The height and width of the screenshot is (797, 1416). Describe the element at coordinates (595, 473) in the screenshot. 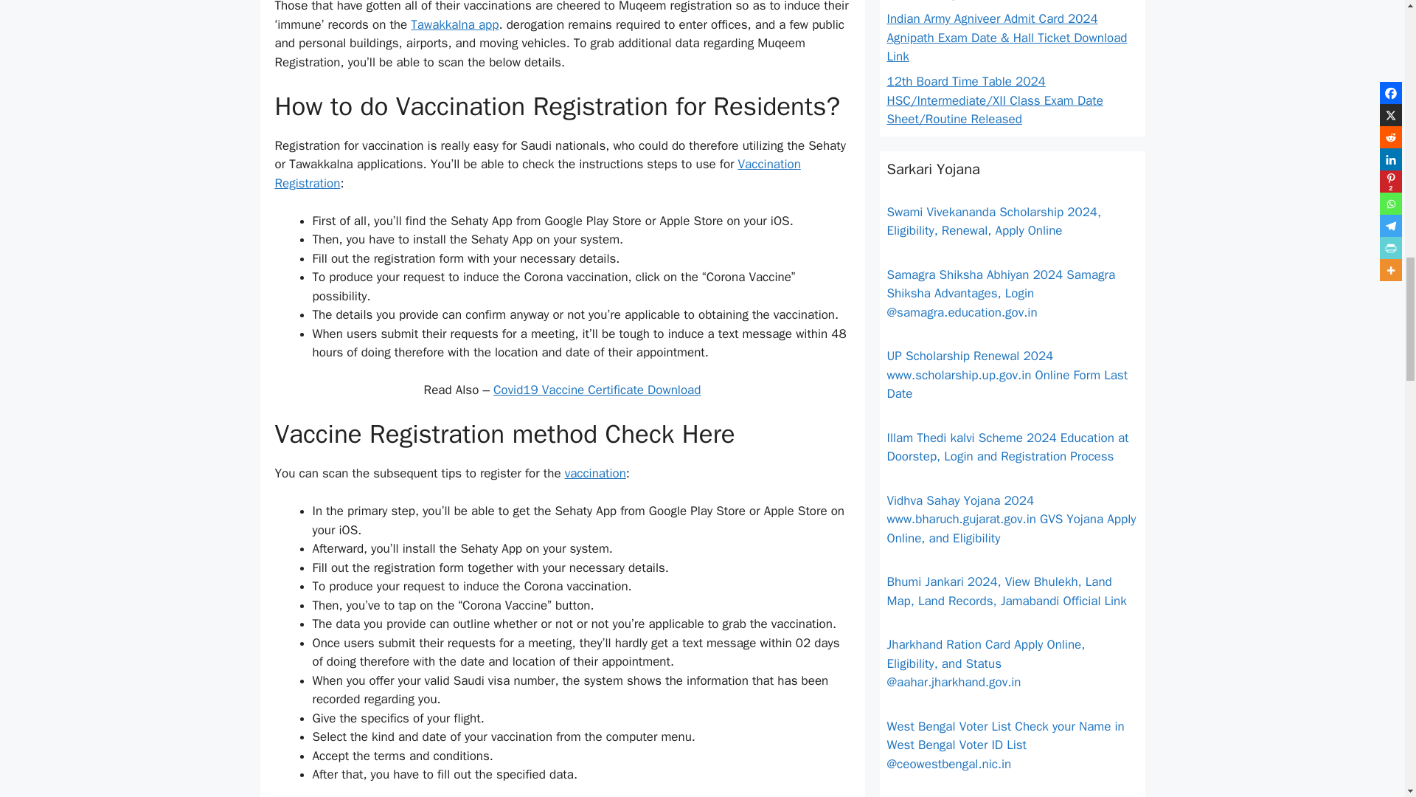

I see `vaccination` at that location.